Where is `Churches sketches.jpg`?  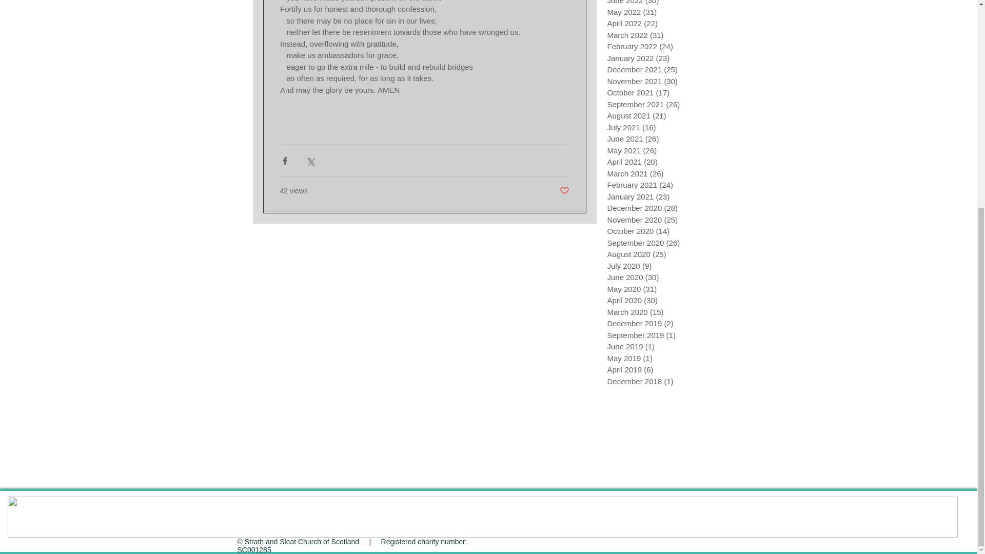 Churches sketches.jpg is located at coordinates (482, 517).